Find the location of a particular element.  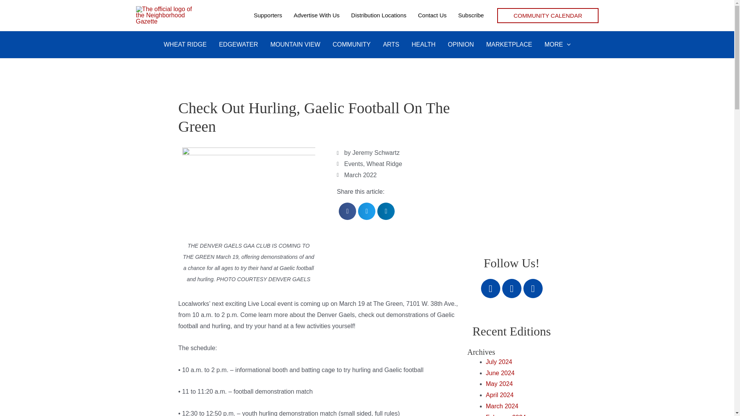

WHEAT RIDGE is located at coordinates (185, 45).